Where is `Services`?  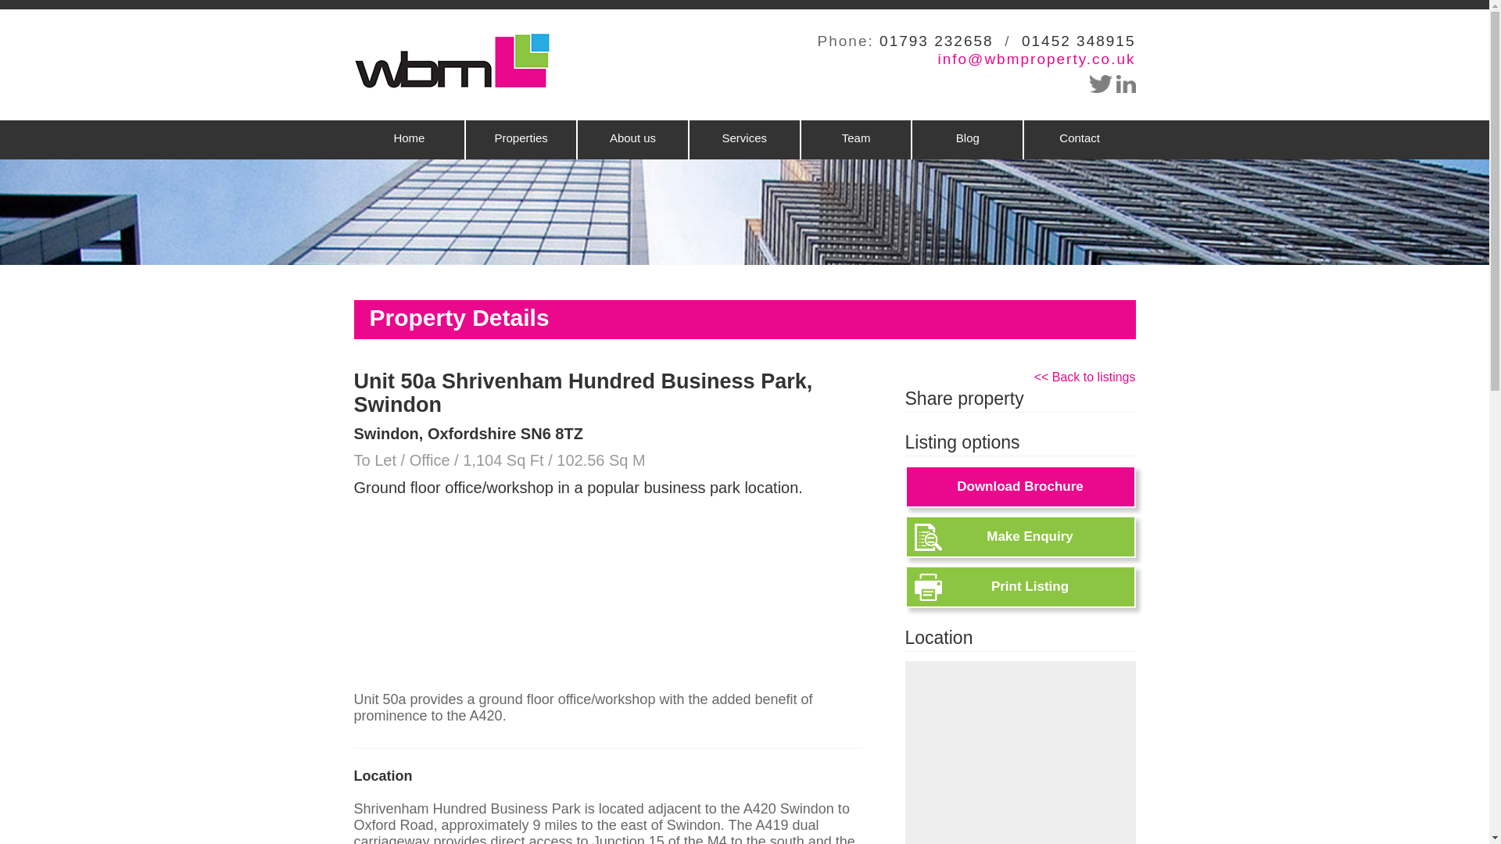 Services is located at coordinates (744, 140).